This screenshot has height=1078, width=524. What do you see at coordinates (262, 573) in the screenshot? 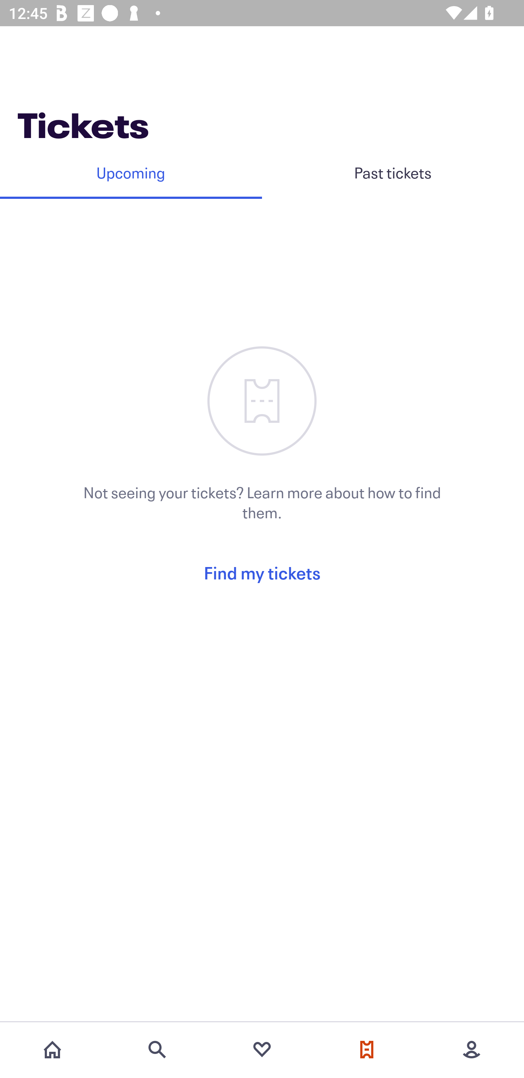
I see `Find my tickets` at bounding box center [262, 573].